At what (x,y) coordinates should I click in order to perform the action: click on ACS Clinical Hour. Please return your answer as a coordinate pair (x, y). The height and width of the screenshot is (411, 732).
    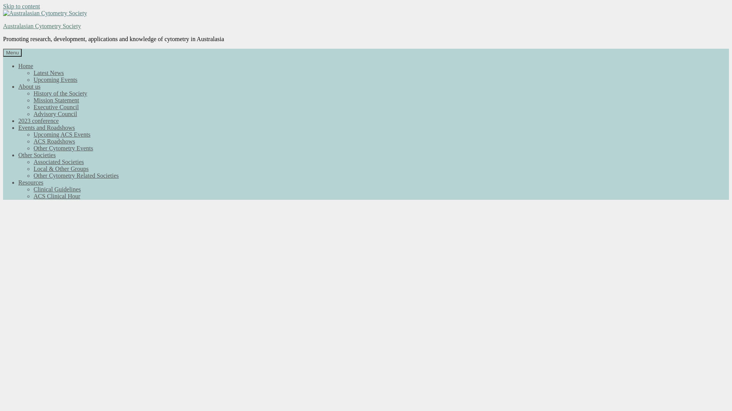
    Looking at the image, I should click on (57, 196).